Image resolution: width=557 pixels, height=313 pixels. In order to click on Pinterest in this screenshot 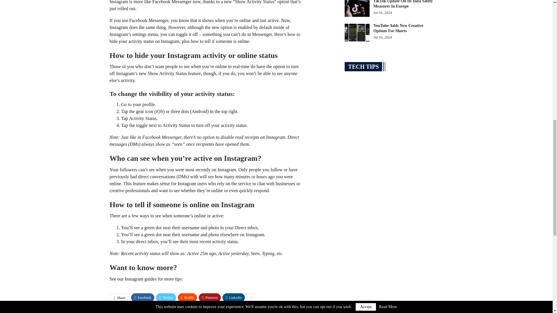, I will do `click(209, 297)`.